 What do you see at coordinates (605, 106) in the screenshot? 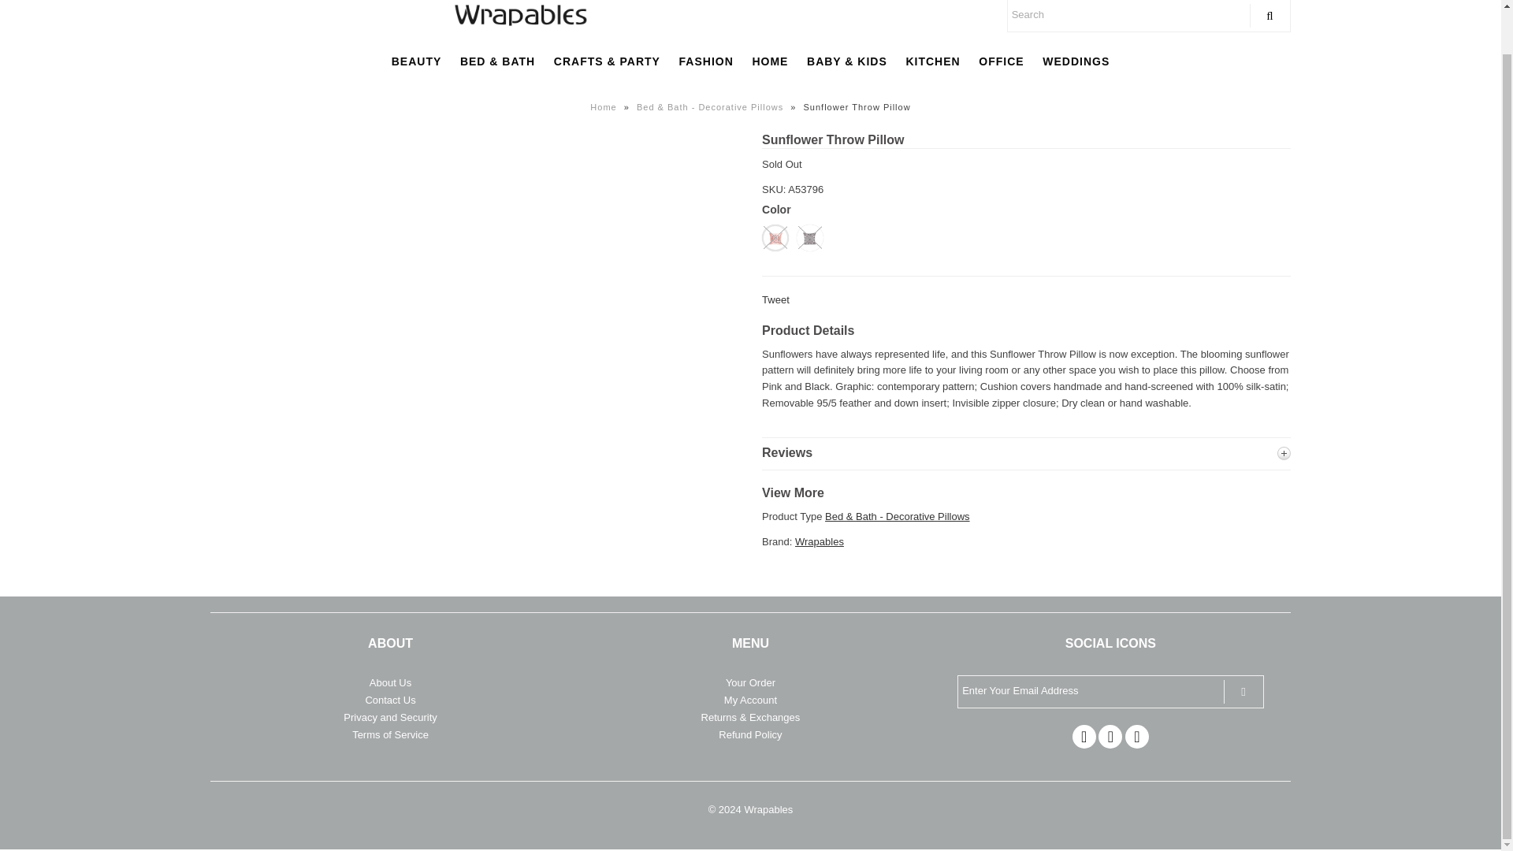
I see `Home` at bounding box center [605, 106].